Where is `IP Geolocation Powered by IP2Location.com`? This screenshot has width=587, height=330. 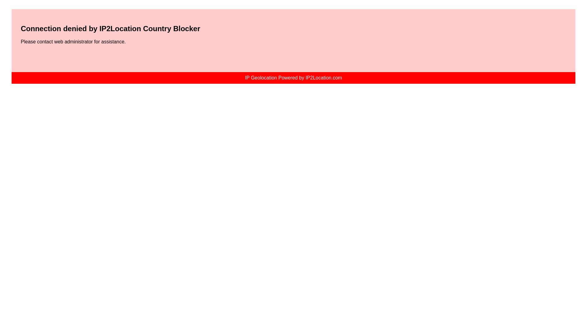 IP Geolocation Powered by IP2Location.com is located at coordinates (293, 78).